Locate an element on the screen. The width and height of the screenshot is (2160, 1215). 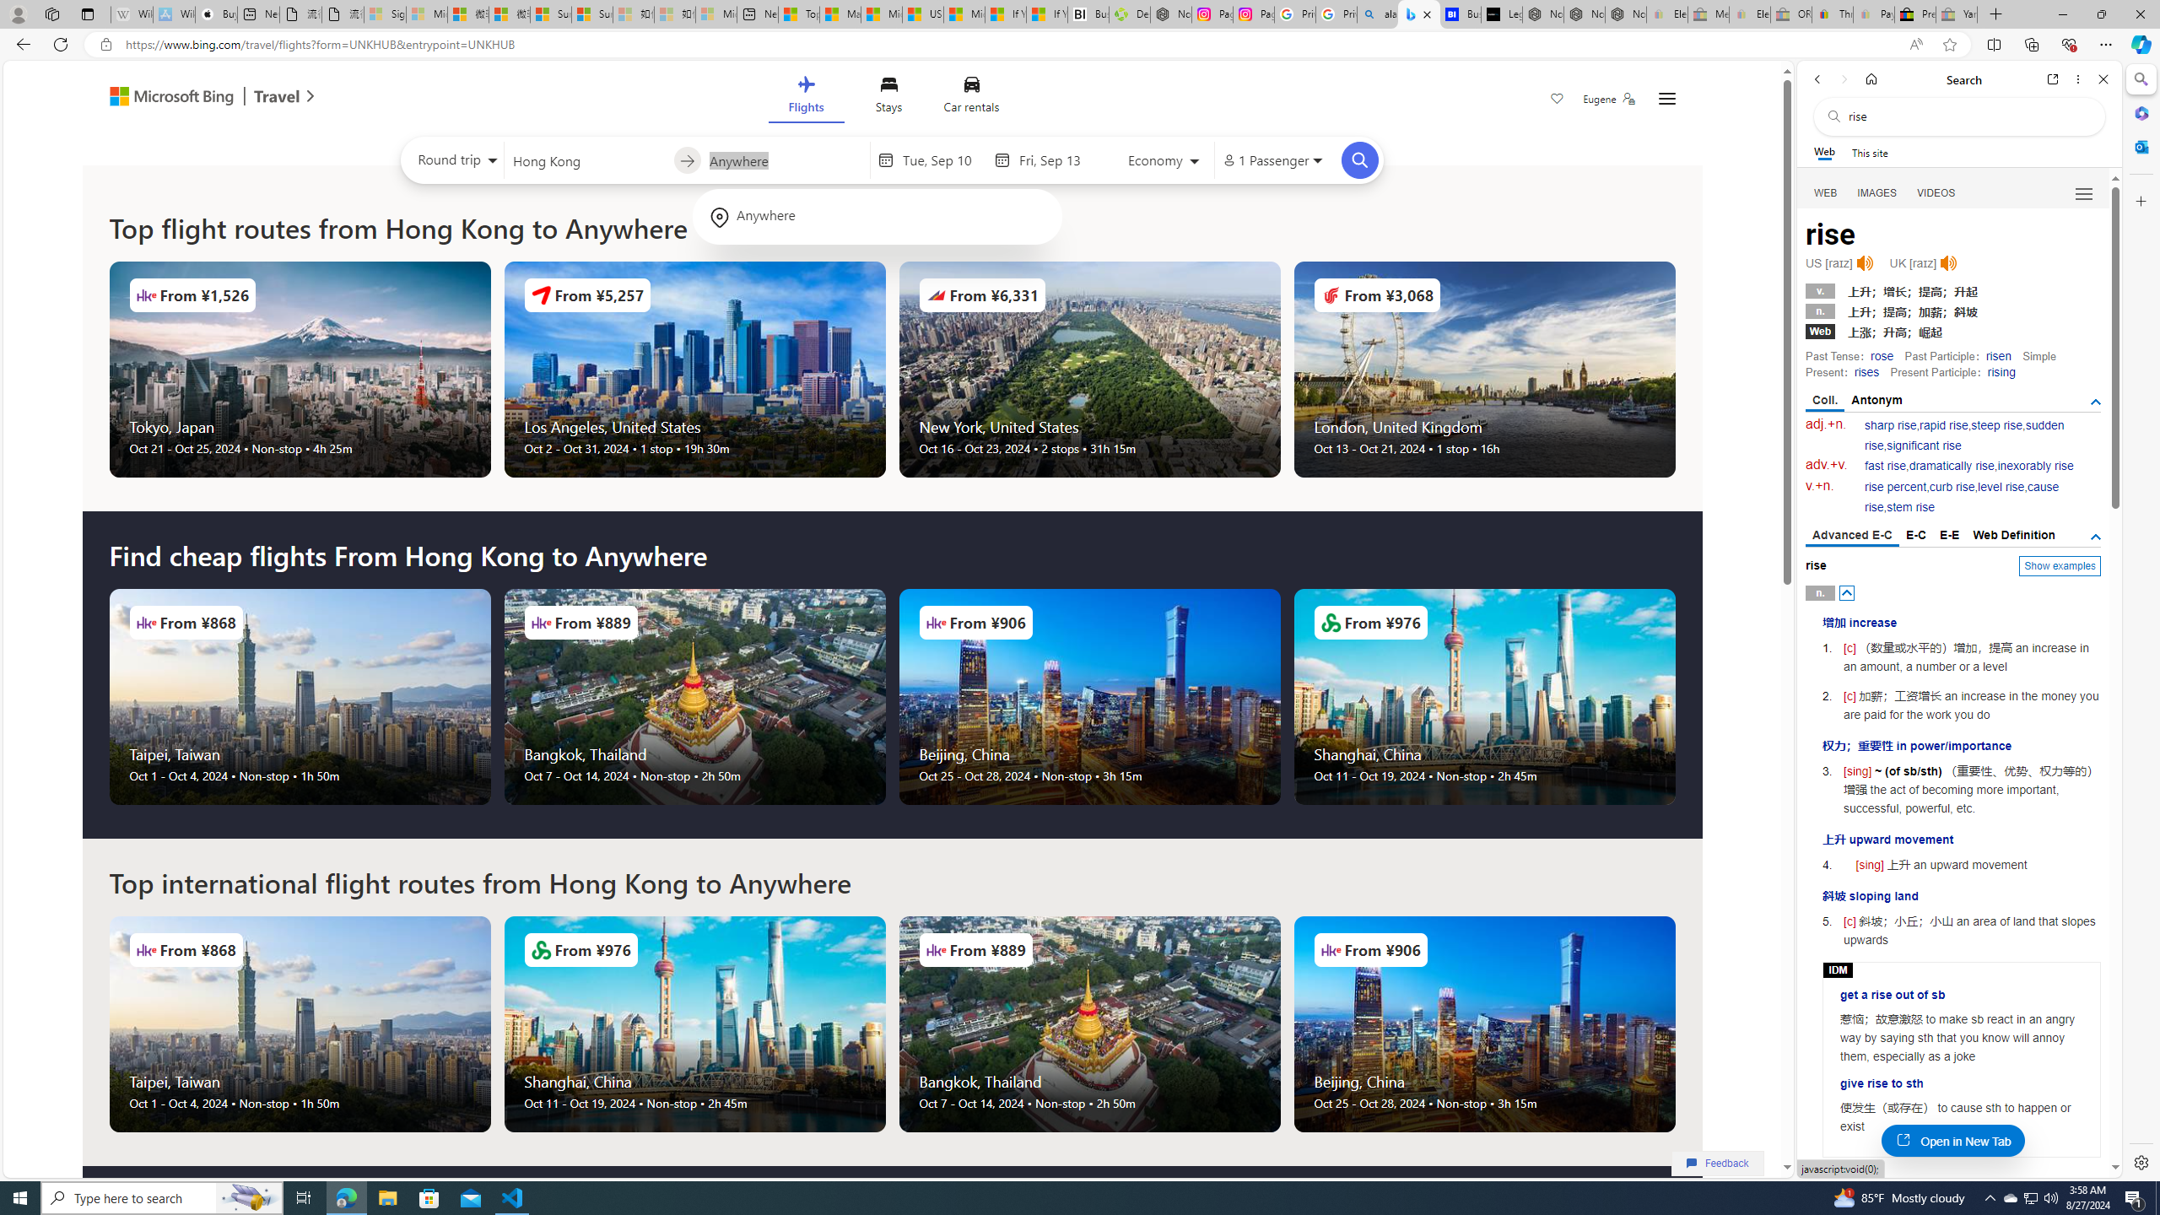
WEB is located at coordinates (1826, 193).